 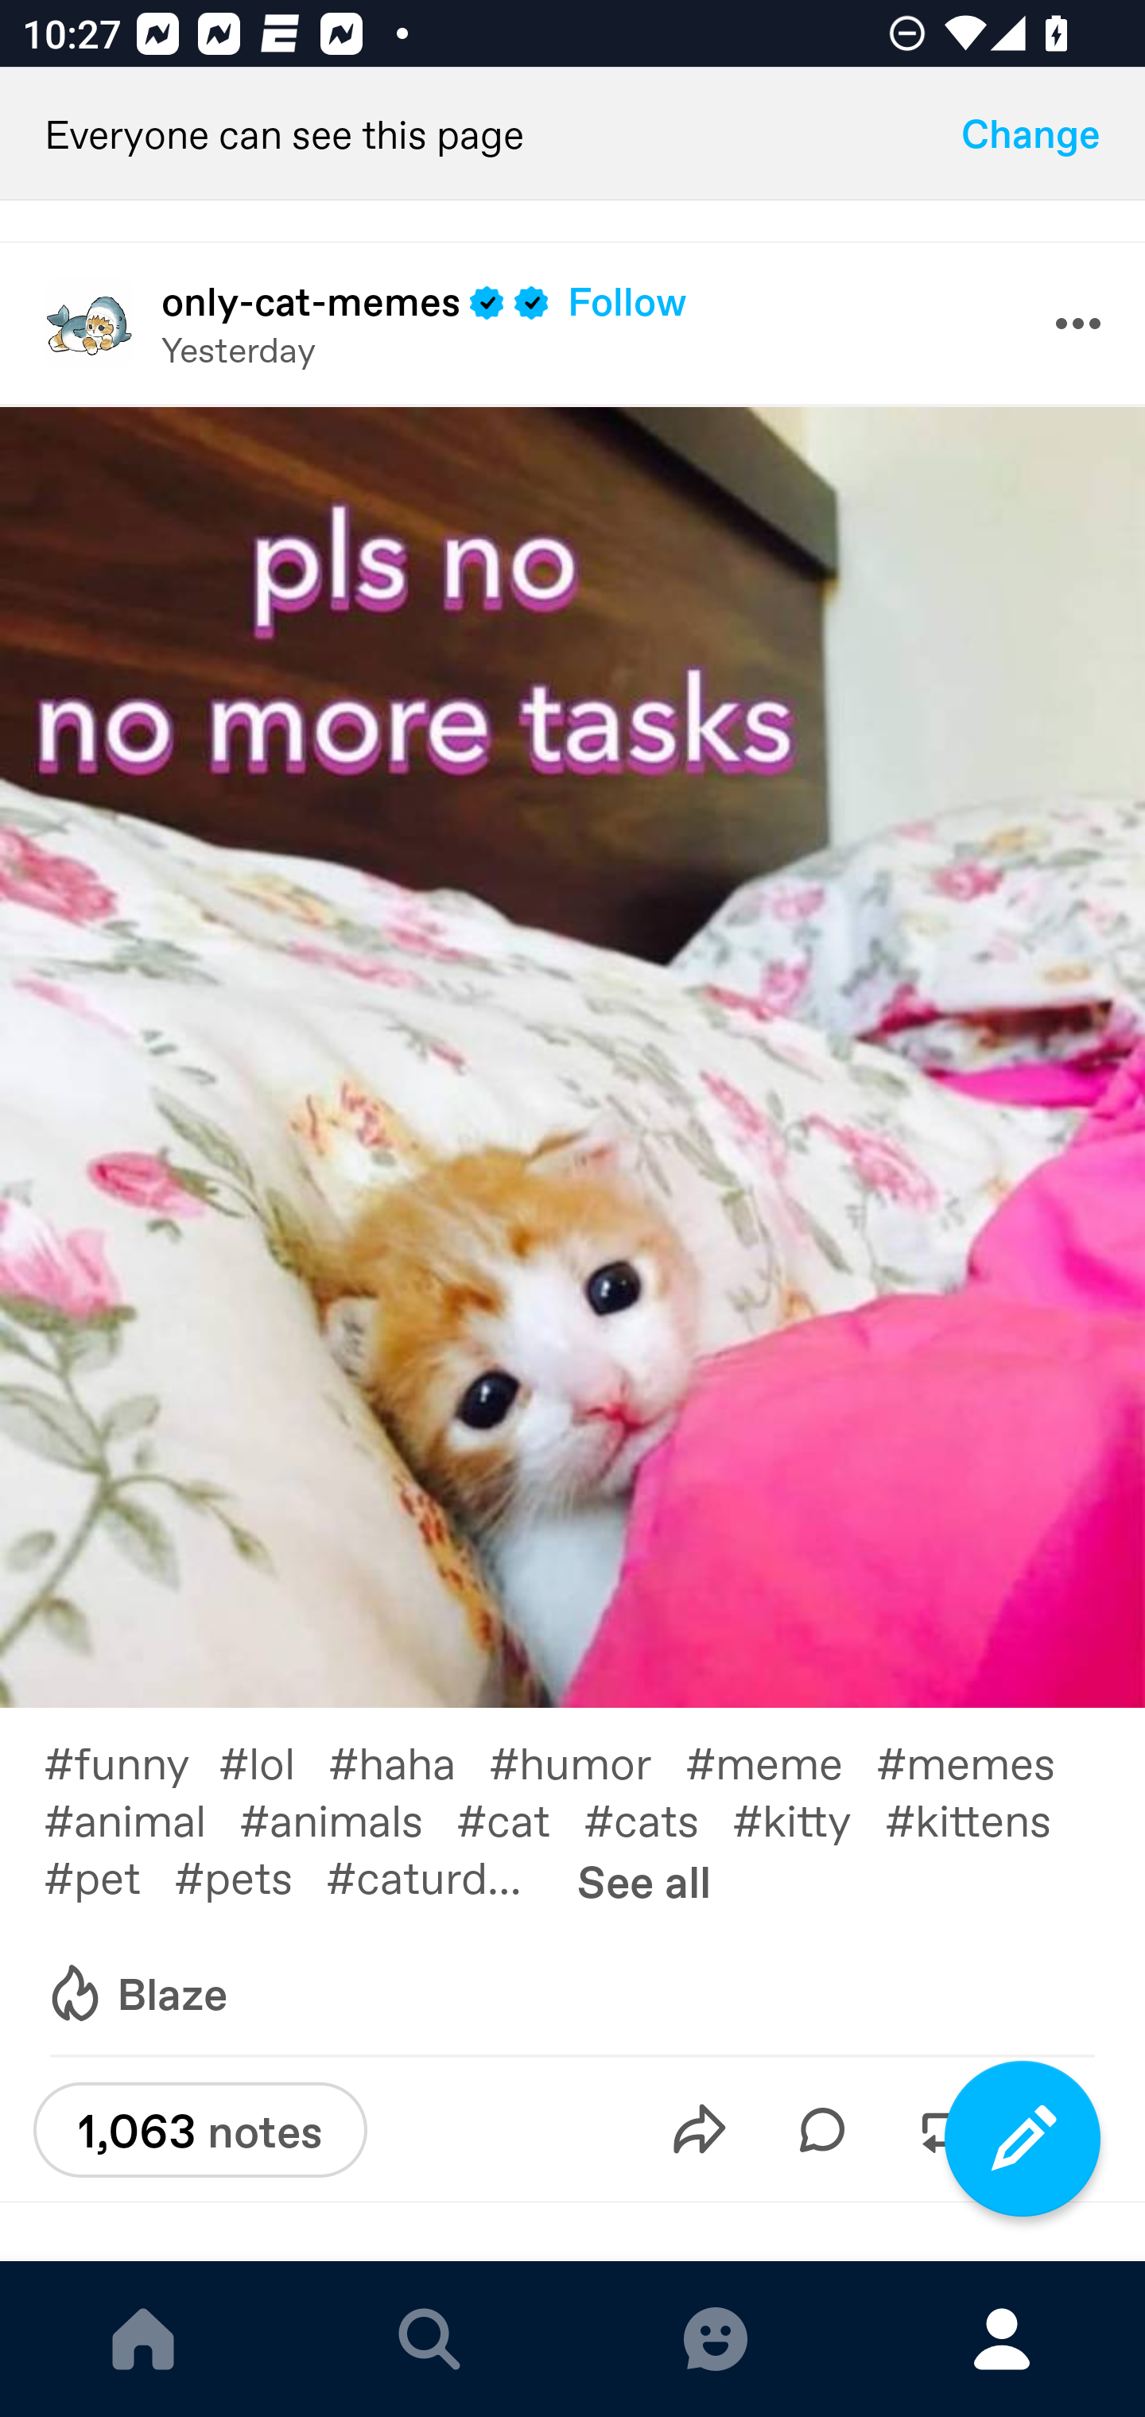 What do you see at coordinates (143, 2339) in the screenshot?
I see `DASHBOARD` at bounding box center [143, 2339].